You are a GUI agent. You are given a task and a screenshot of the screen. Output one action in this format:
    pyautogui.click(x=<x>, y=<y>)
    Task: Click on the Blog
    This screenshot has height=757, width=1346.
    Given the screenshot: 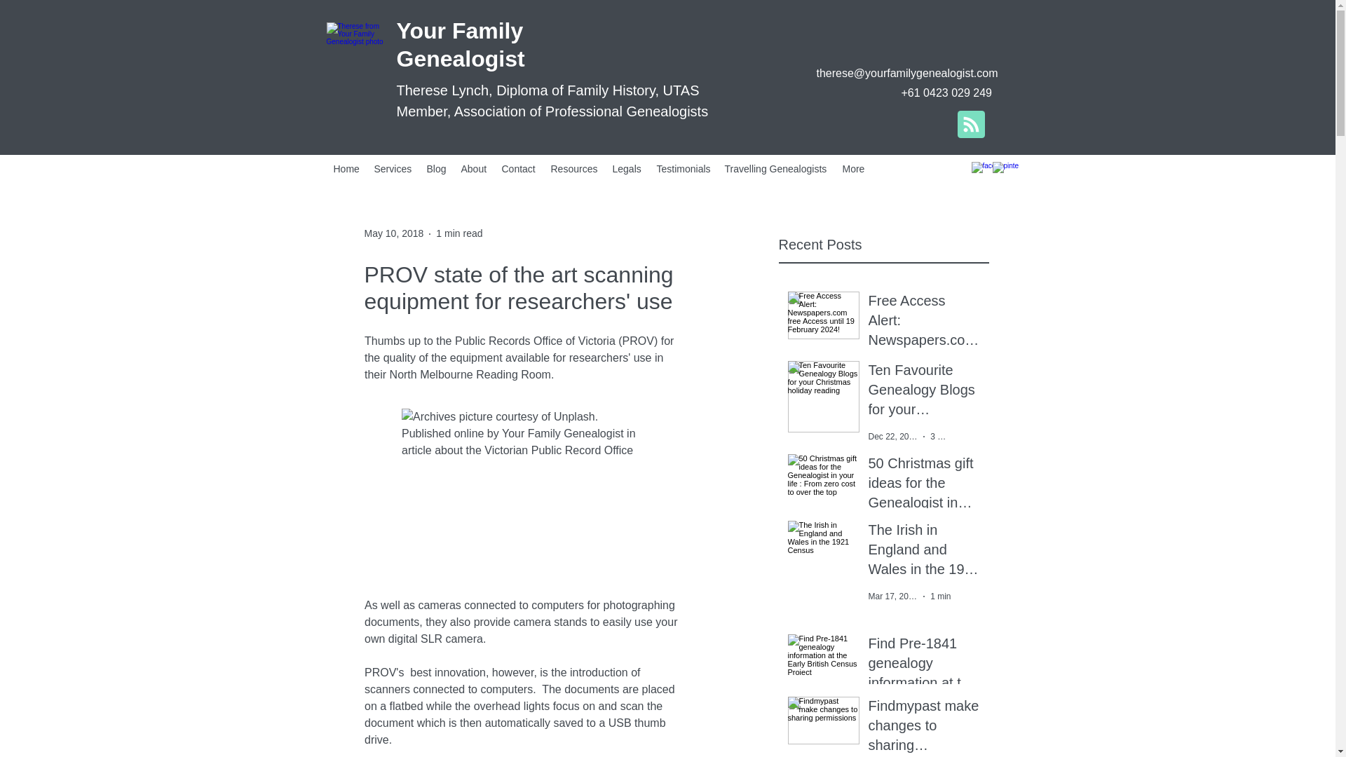 What is the action you would take?
    pyautogui.click(x=436, y=168)
    